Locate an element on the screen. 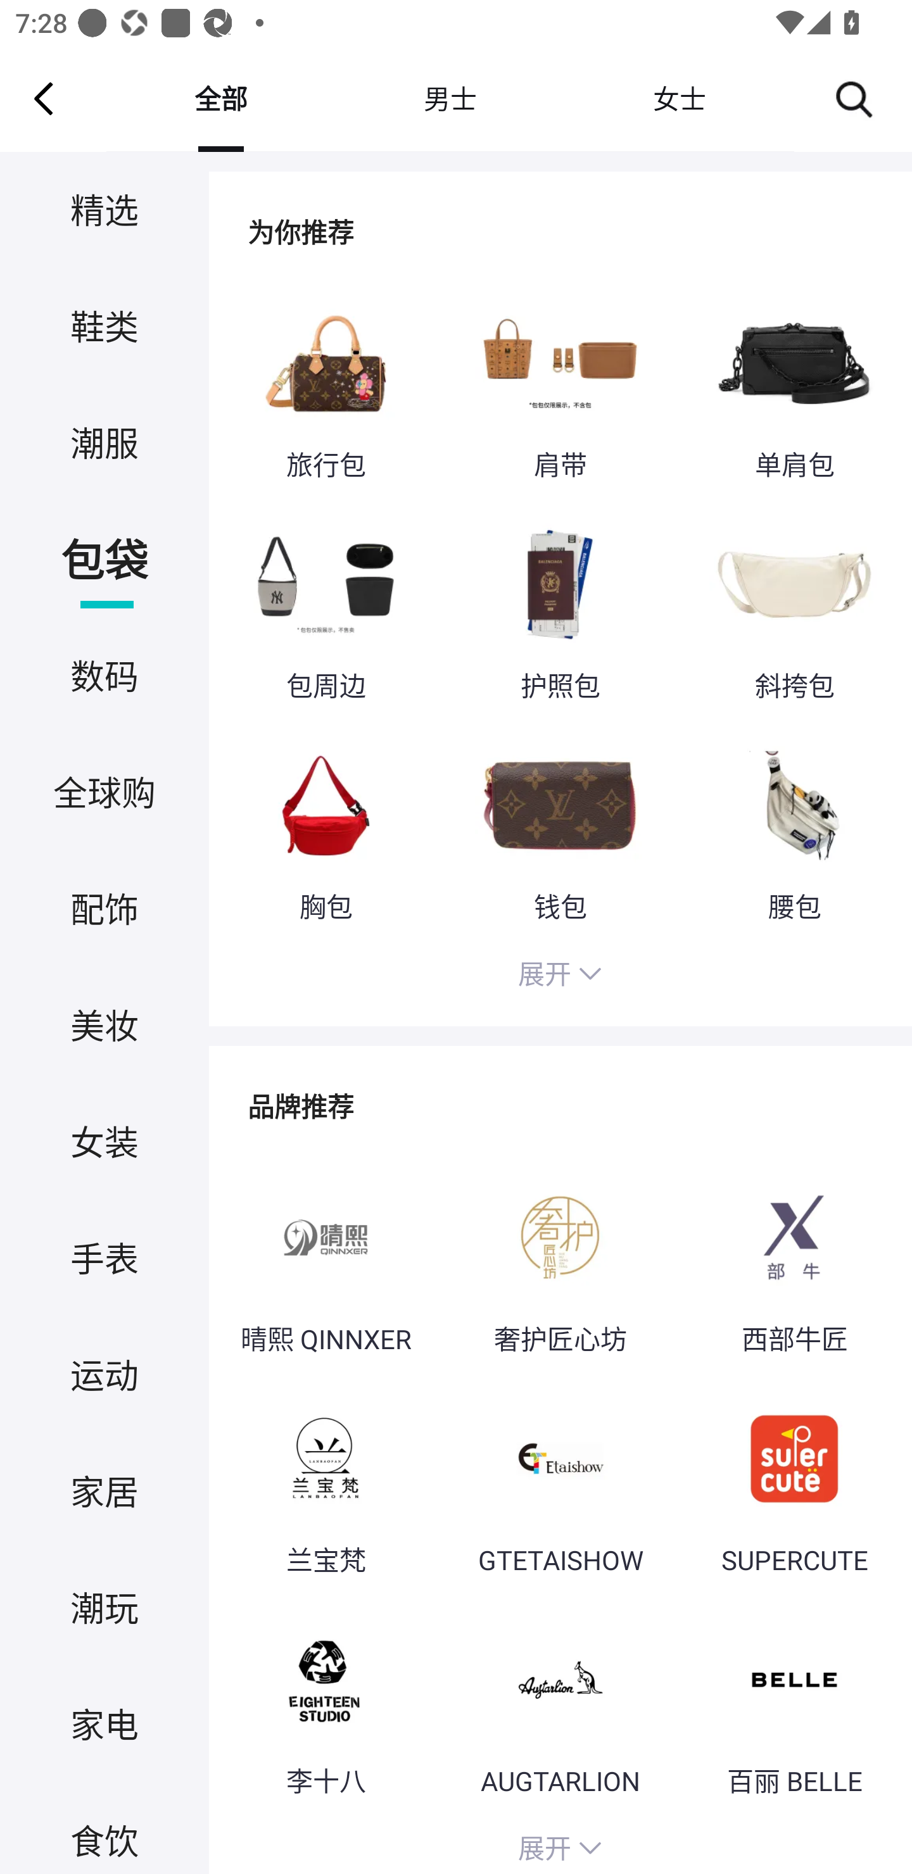 The width and height of the screenshot is (912, 1874). 展开  is located at coordinates (560, 1845).